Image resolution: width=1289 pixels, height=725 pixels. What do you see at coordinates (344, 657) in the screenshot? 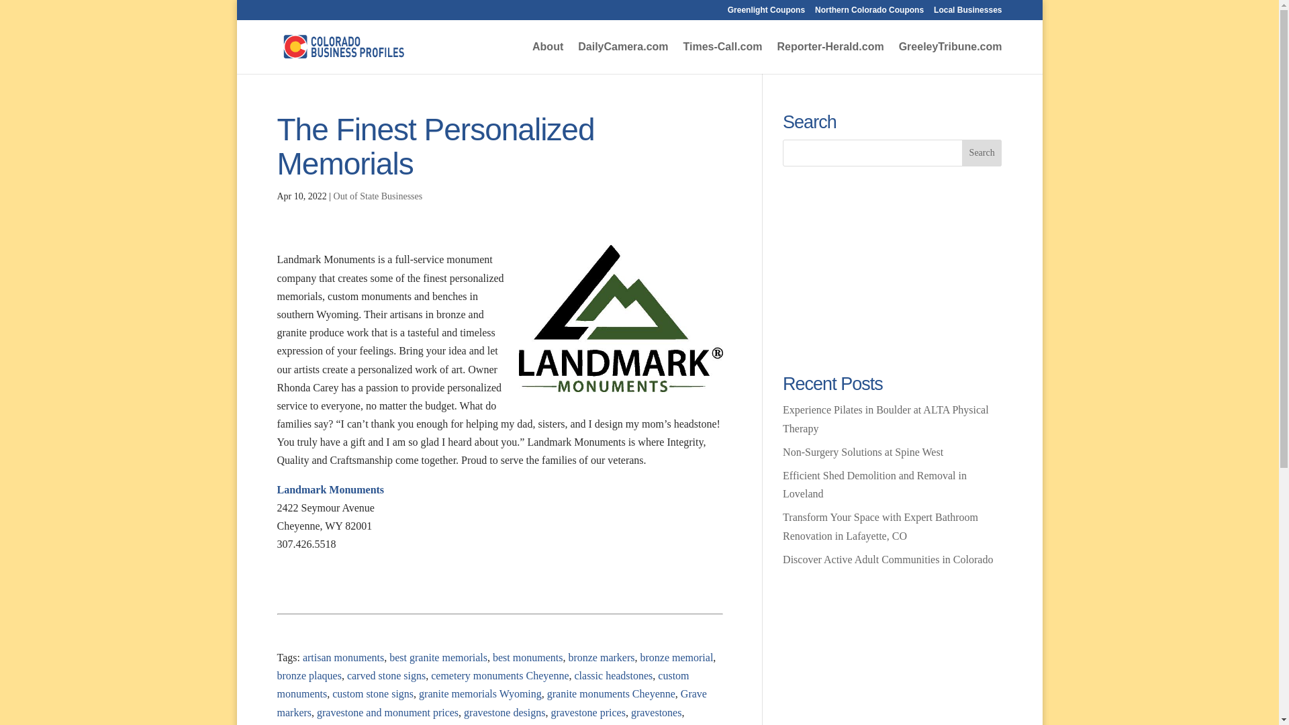
I see `artisan monuments` at bounding box center [344, 657].